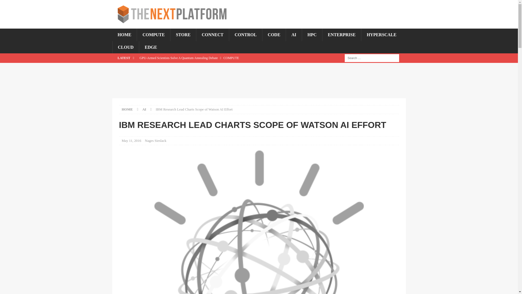 Image resolution: width=522 pixels, height=294 pixels. What do you see at coordinates (125, 35) in the screenshot?
I see `HOME` at bounding box center [125, 35].